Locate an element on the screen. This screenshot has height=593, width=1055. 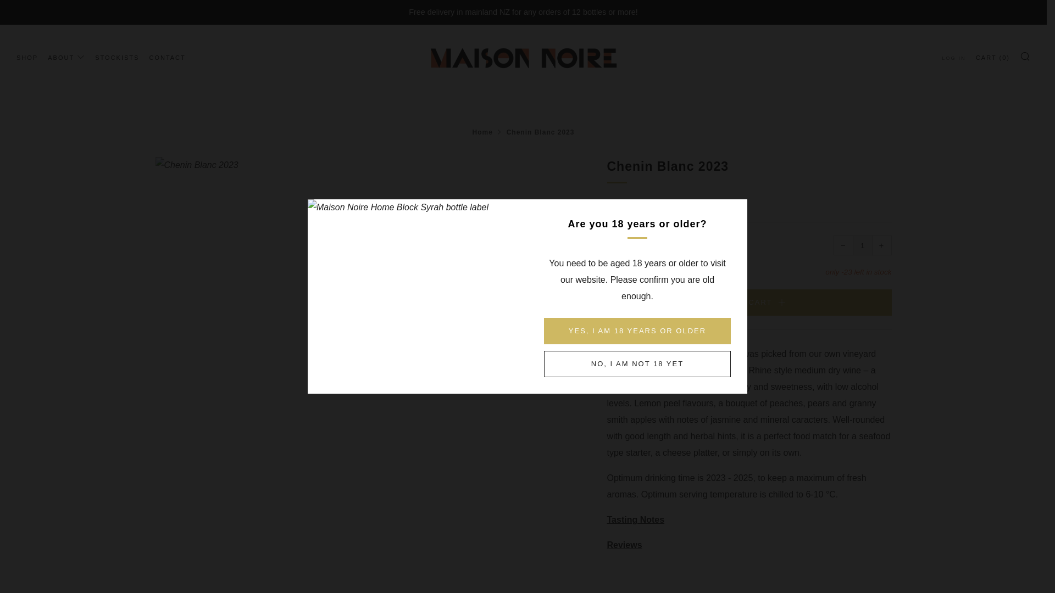
Home is located at coordinates (482, 132).